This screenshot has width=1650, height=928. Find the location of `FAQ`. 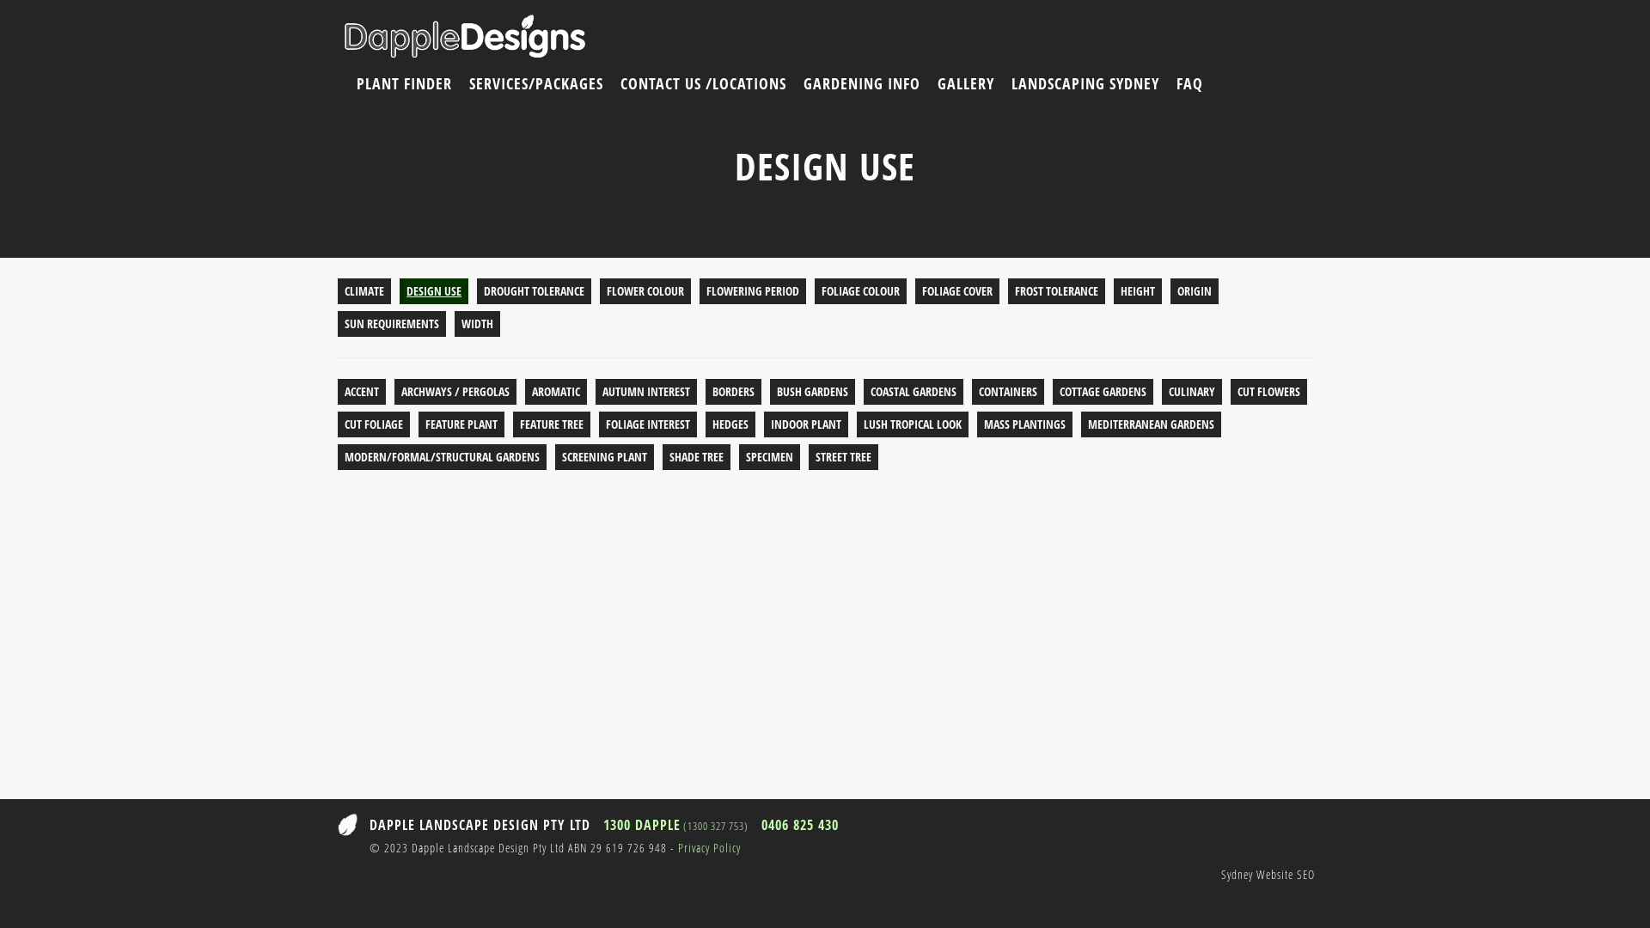

FAQ is located at coordinates (1189, 83).